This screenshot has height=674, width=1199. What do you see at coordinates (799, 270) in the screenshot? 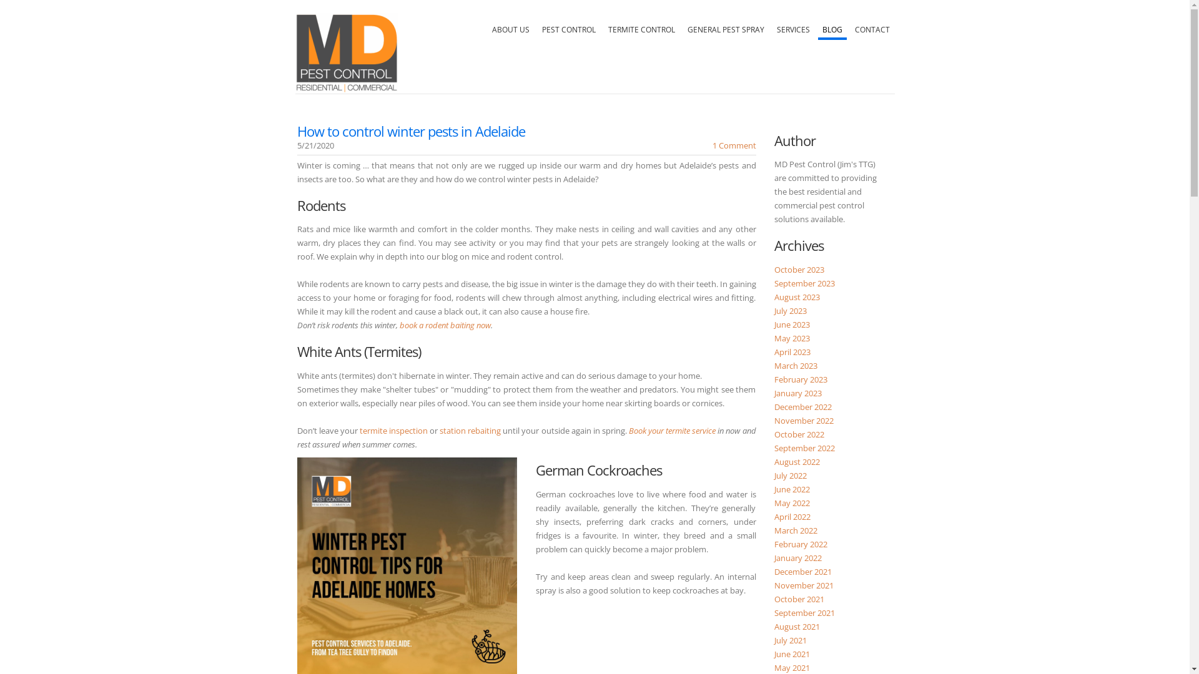
I see `October 2023` at bounding box center [799, 270].